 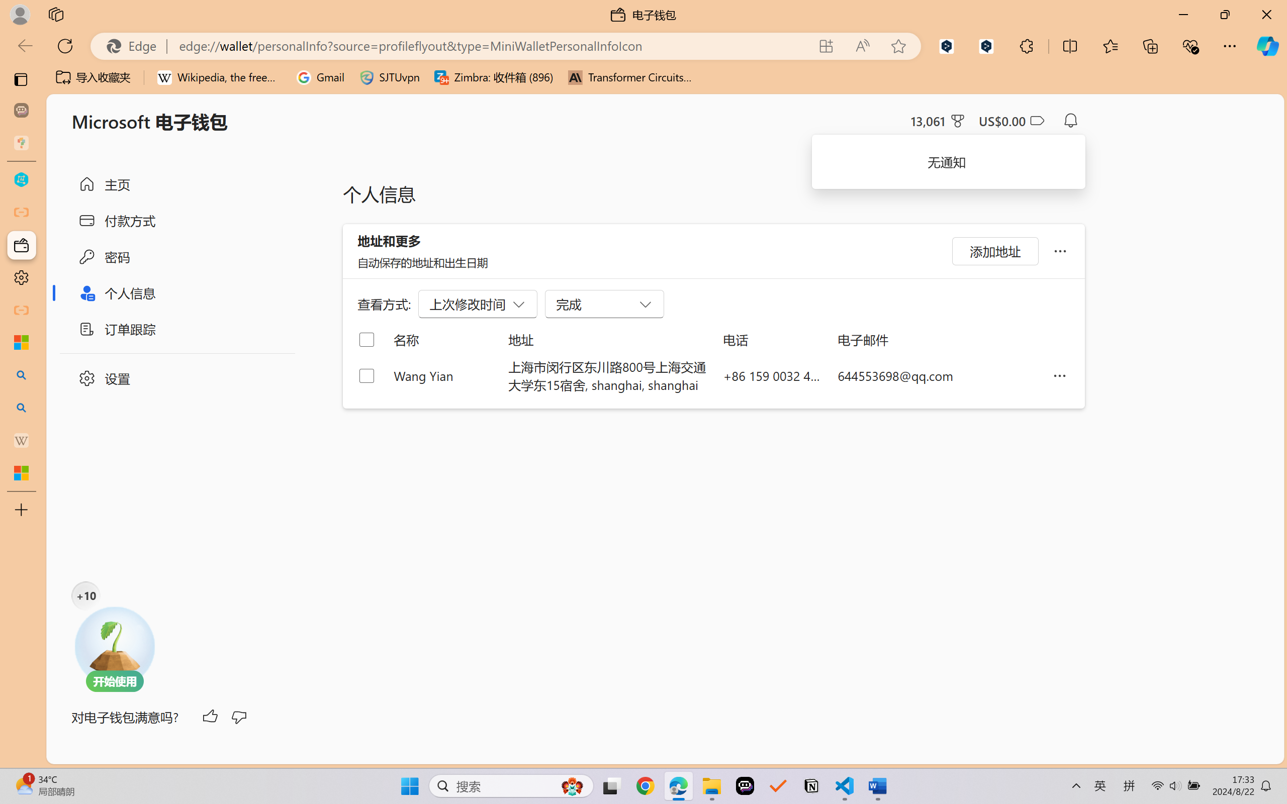 I want to click on Transformer Circuits Thread, so click(x=630, y=77).